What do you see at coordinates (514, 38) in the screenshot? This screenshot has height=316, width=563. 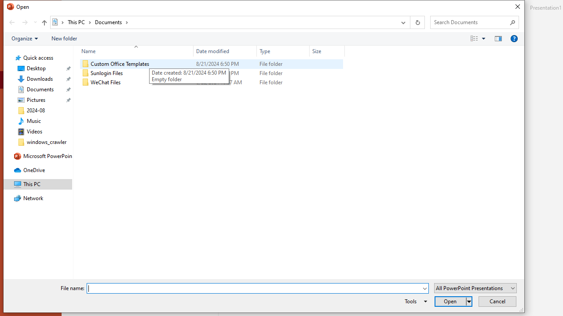 I see `&Help` at bounding box center [514, 38].